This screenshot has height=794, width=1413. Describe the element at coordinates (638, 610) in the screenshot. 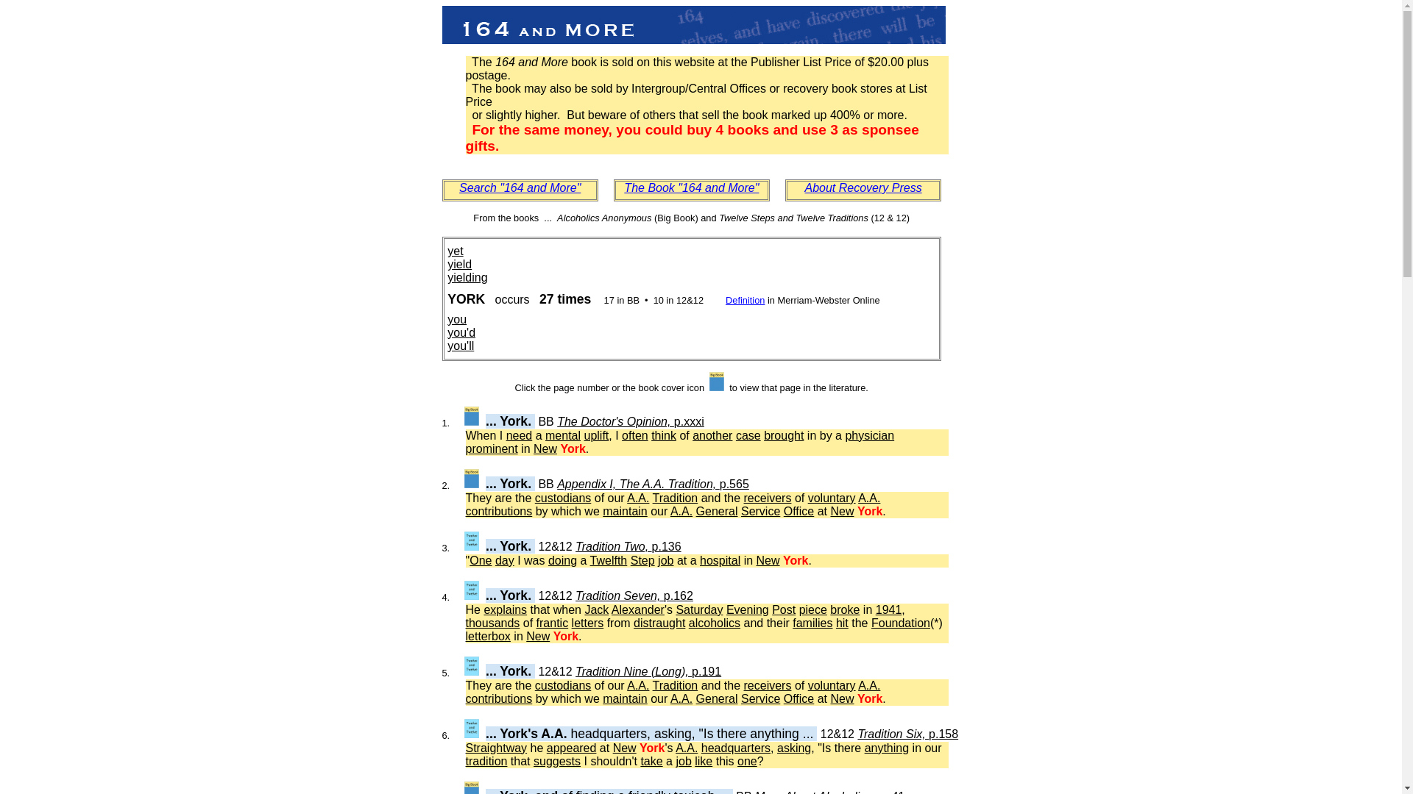

I see `Alexander` at that location.